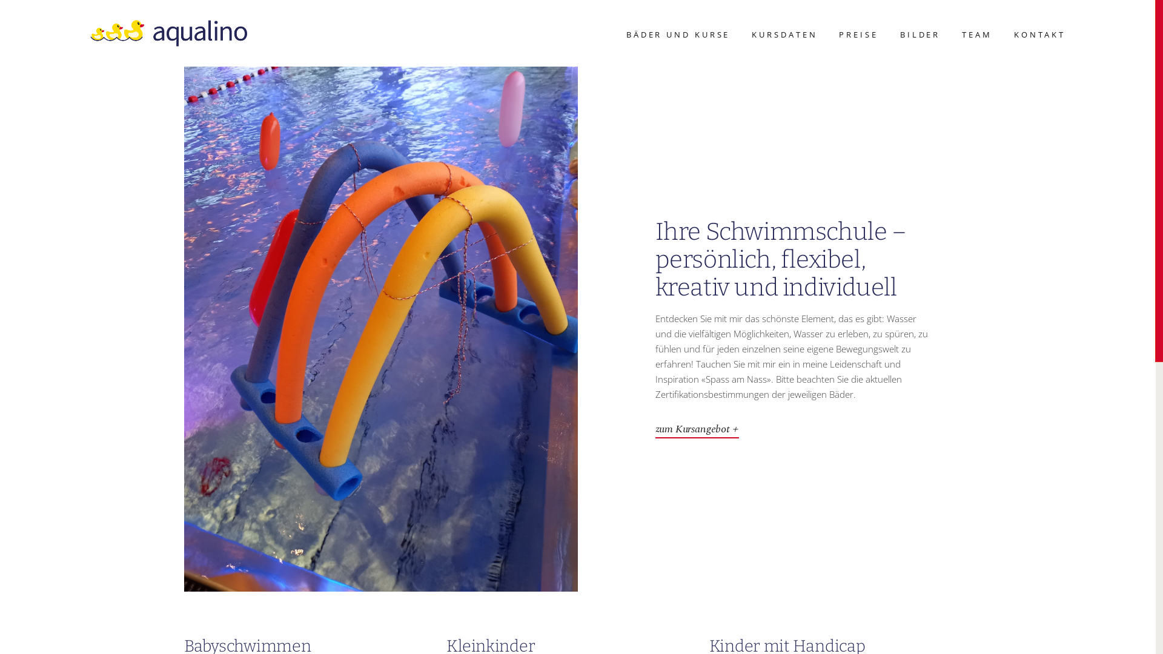  Describe the element at coordinates (858, 35) in the screenshot. I see `PREISE` at that location.